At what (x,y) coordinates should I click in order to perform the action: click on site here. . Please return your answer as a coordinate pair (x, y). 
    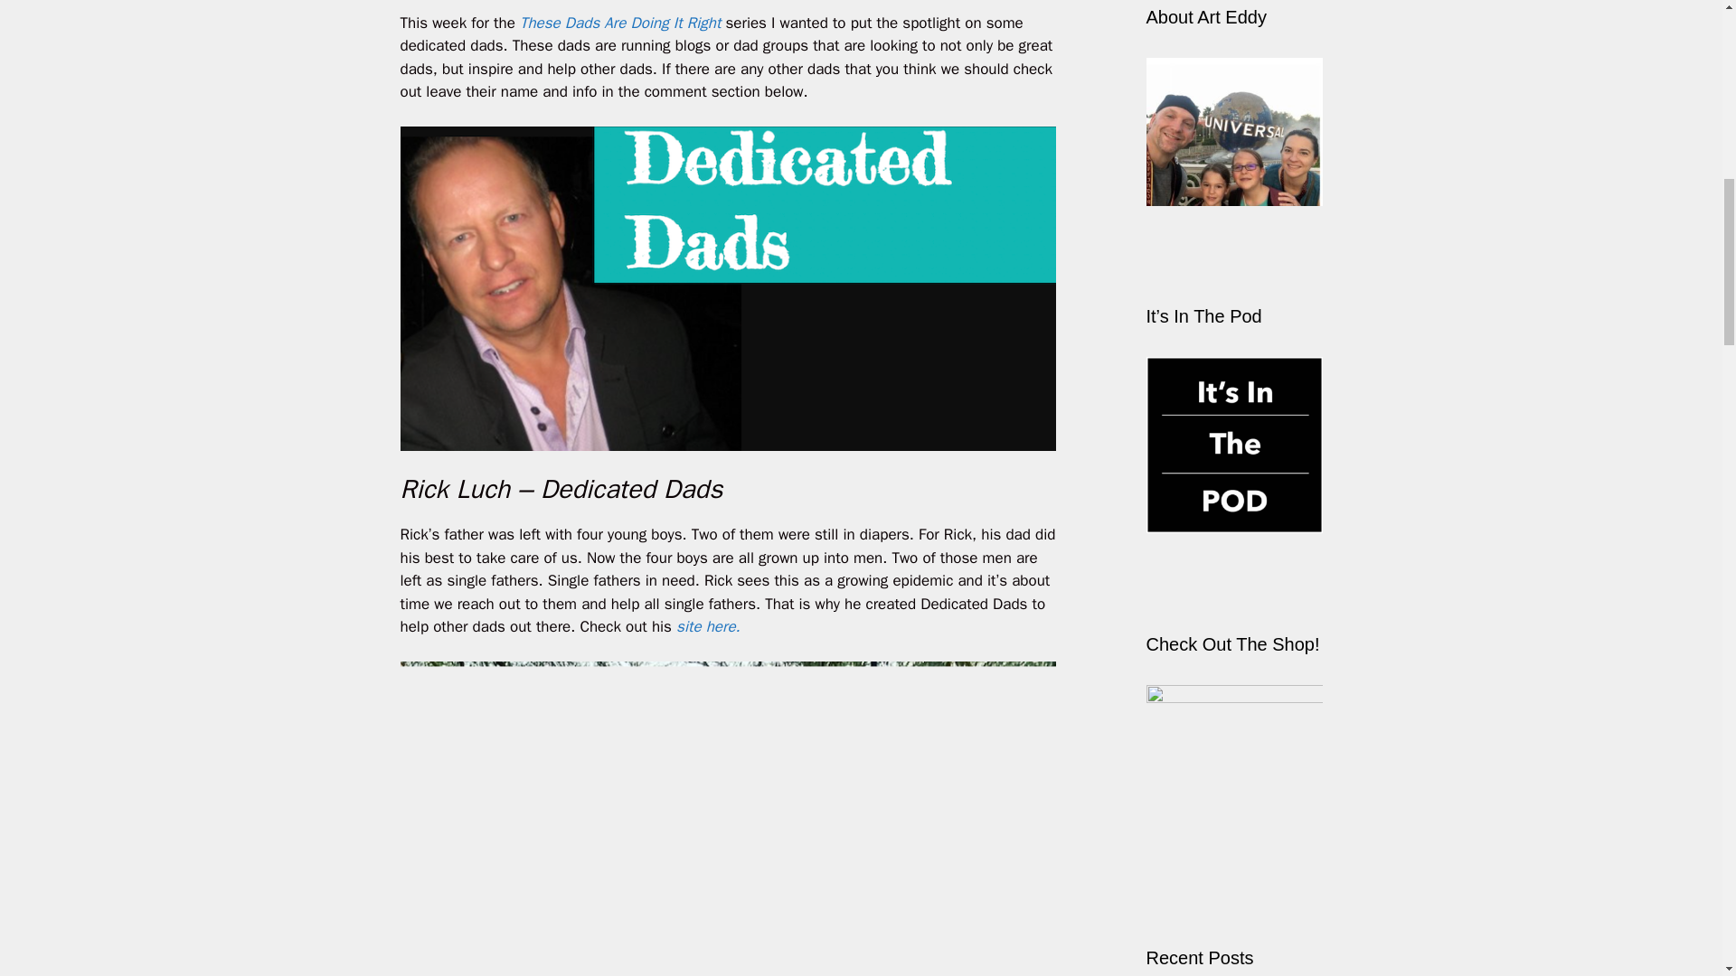
    Looking at the image, I should click on (711, 626).